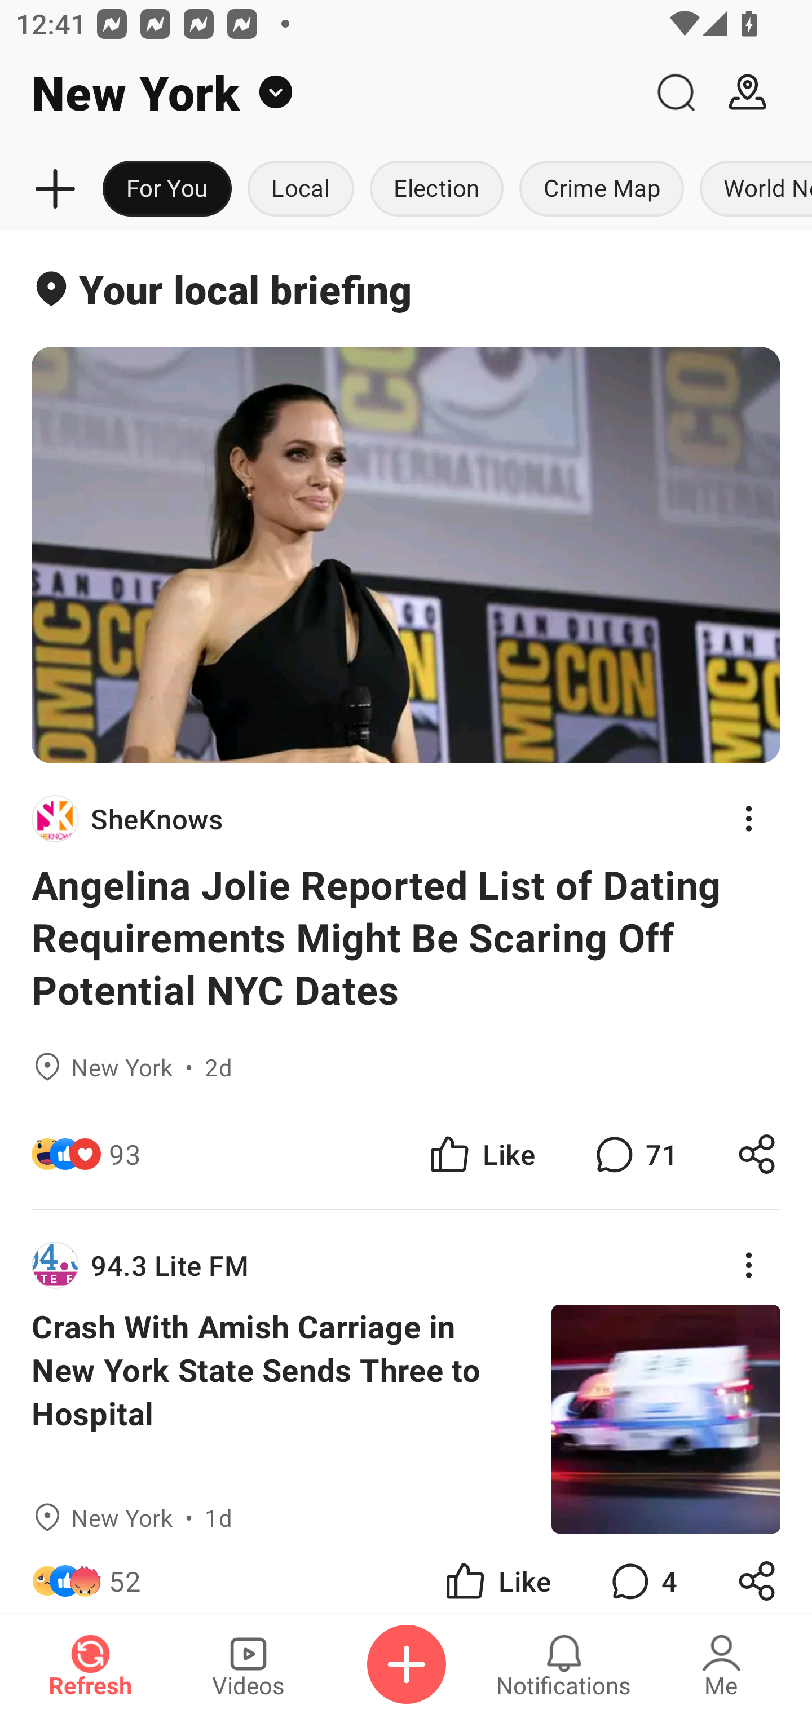  What do you see at coordinates (125, 1154) in the screenshot?
I see `93` at bounding box center [125, 1154].